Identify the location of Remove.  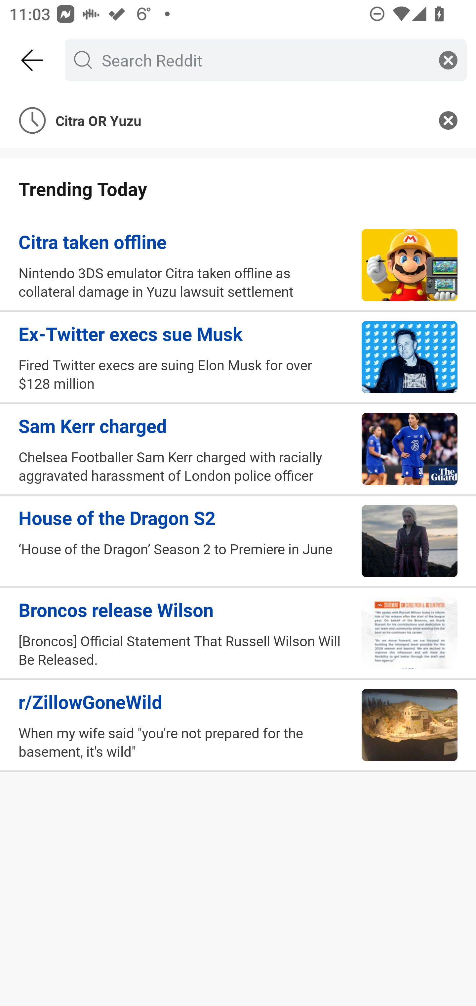
(448, 120).